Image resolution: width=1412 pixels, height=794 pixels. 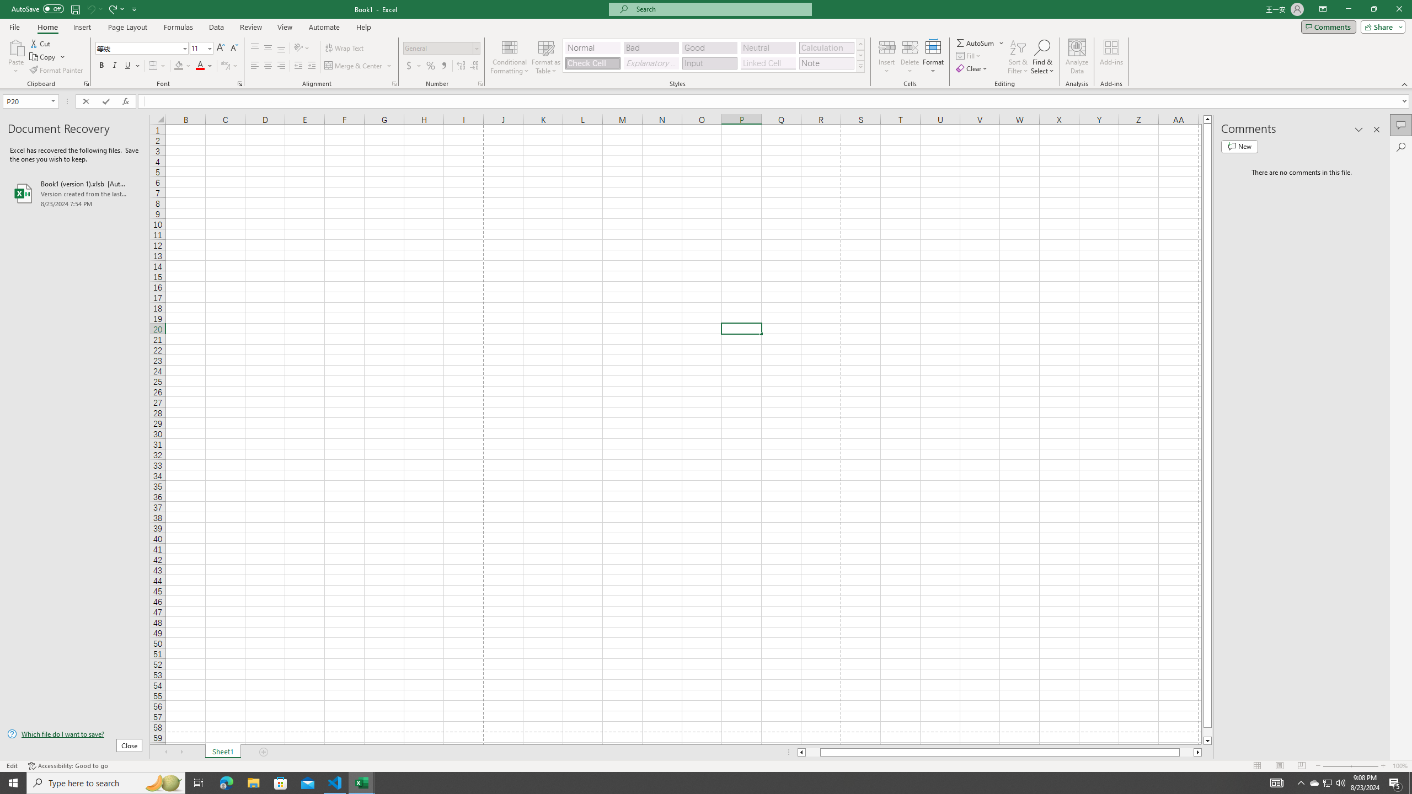 I want to click on Number Format, so click(x=438, y=47).